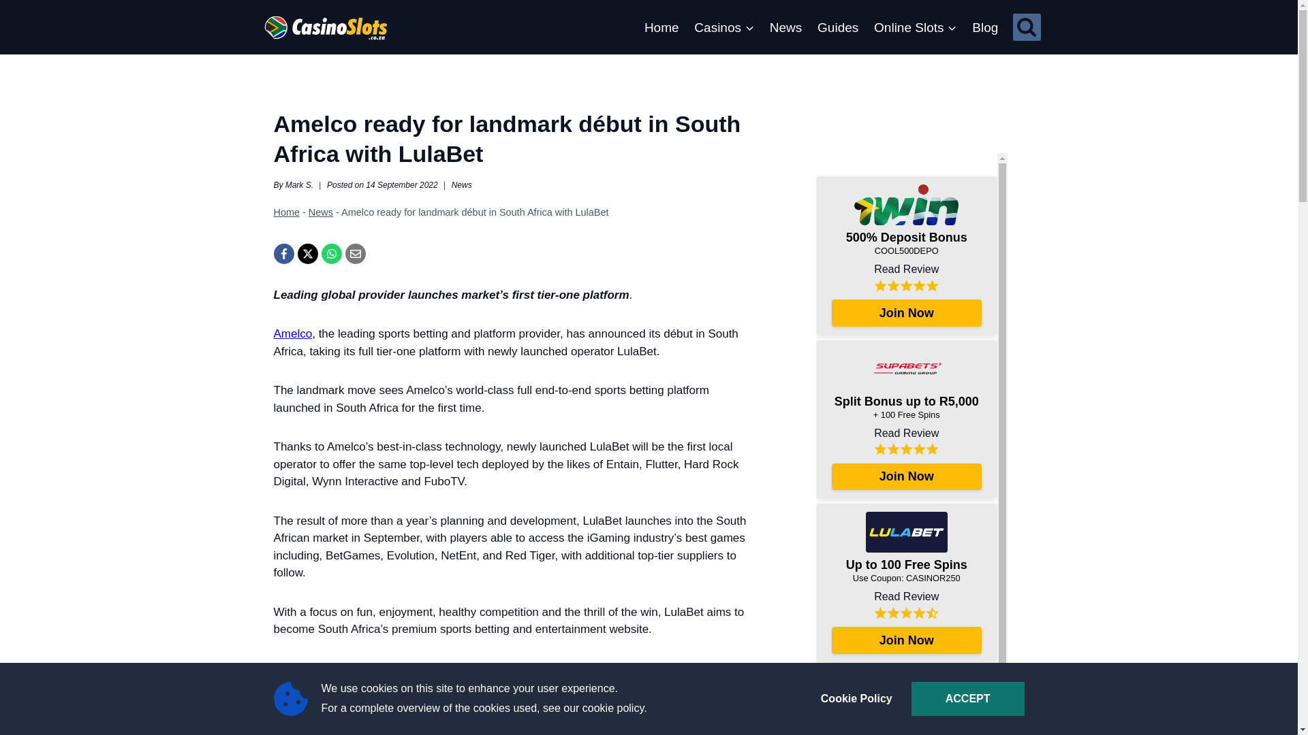  Describe the element at coordinates (723, 27) in the screenshot. I see `Casinos` at that location.